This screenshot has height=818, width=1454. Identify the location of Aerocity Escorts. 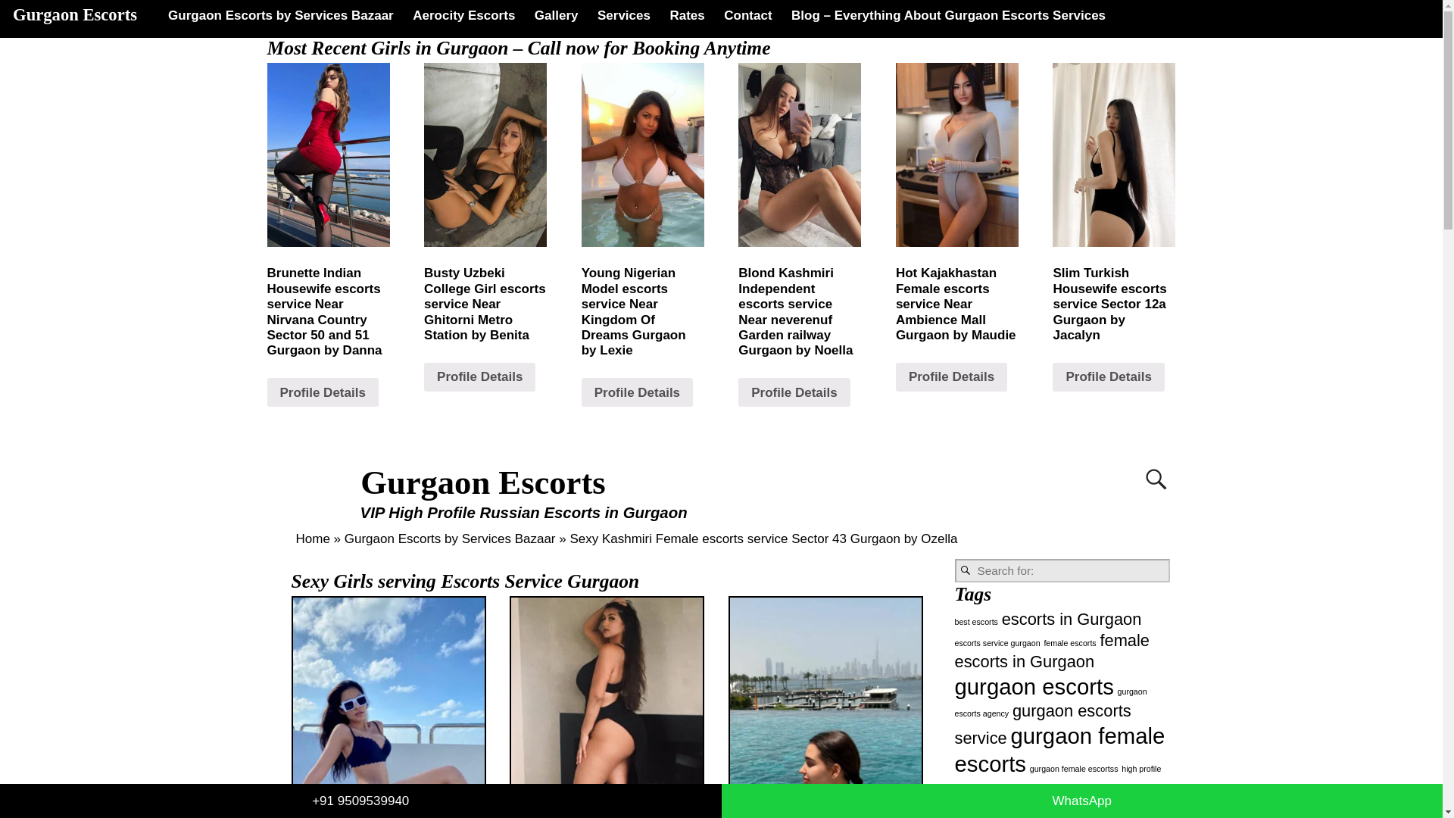
(463, 15).